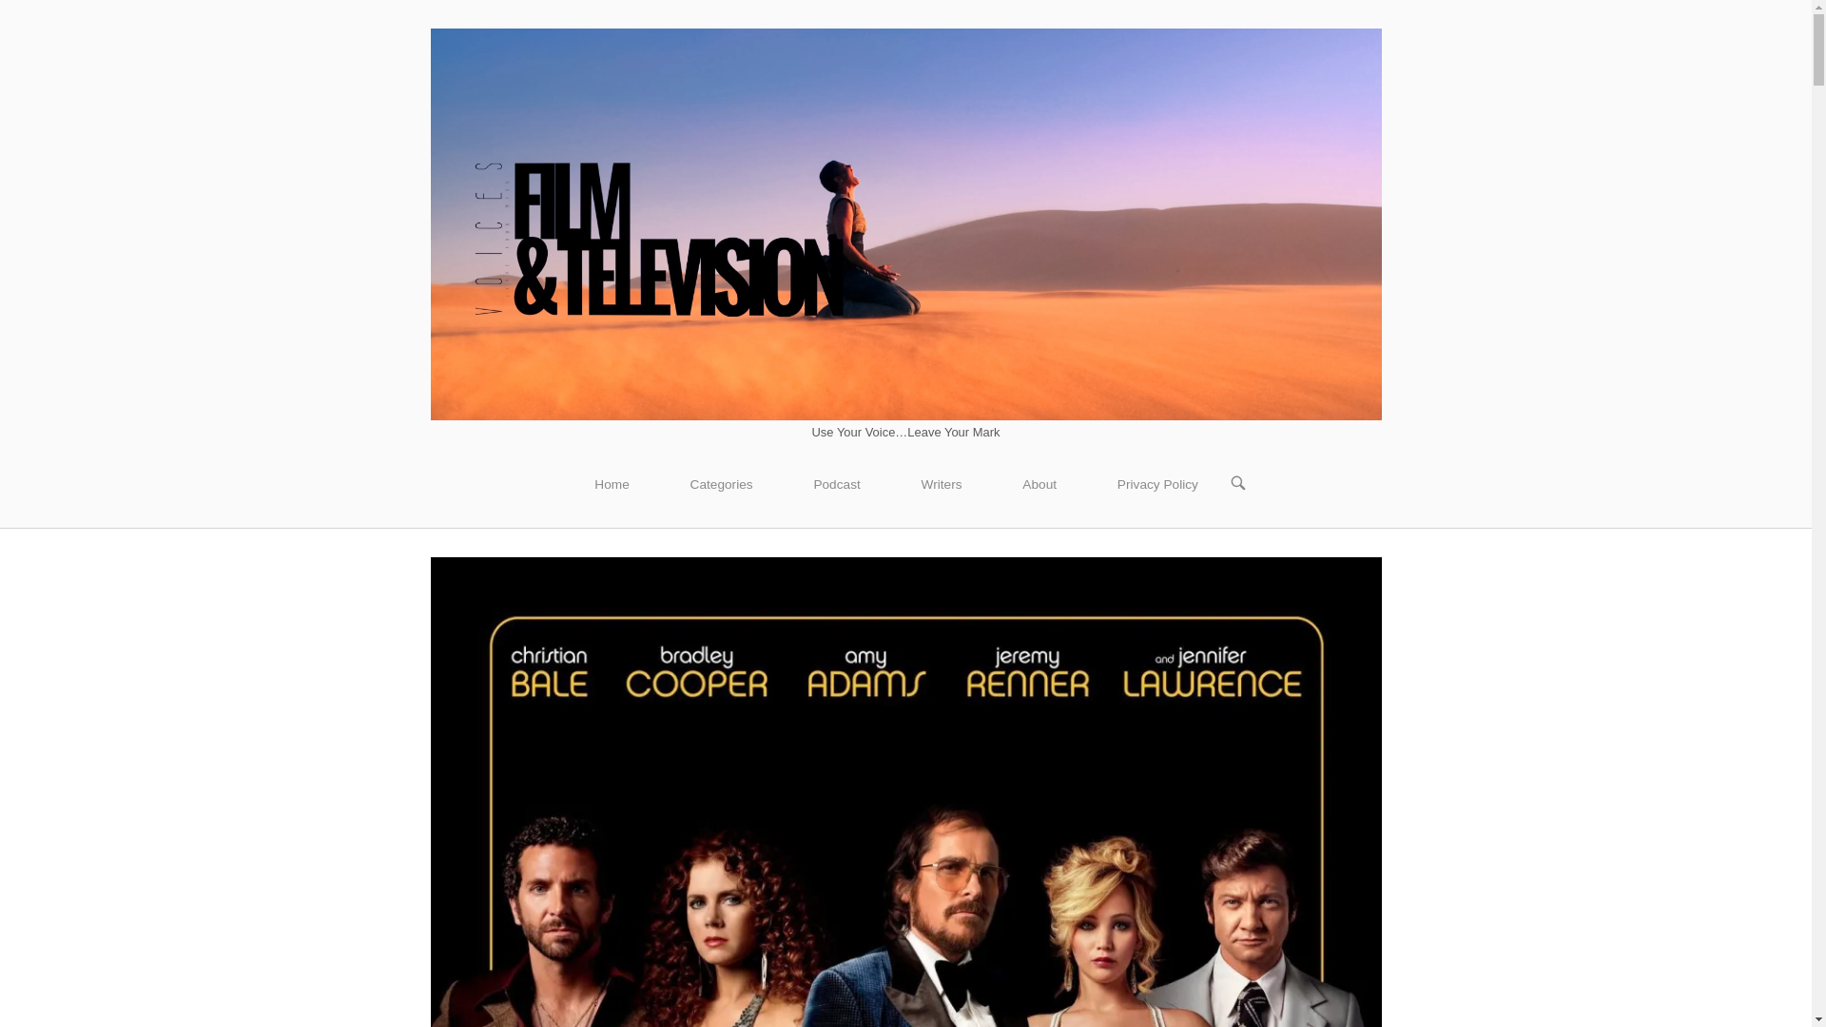 The width and height of the screenshot is (1826, 1027). What do you see at coordinates (904, 223) in the screenshot?
I see `Home` at bounding box center [904, 223].